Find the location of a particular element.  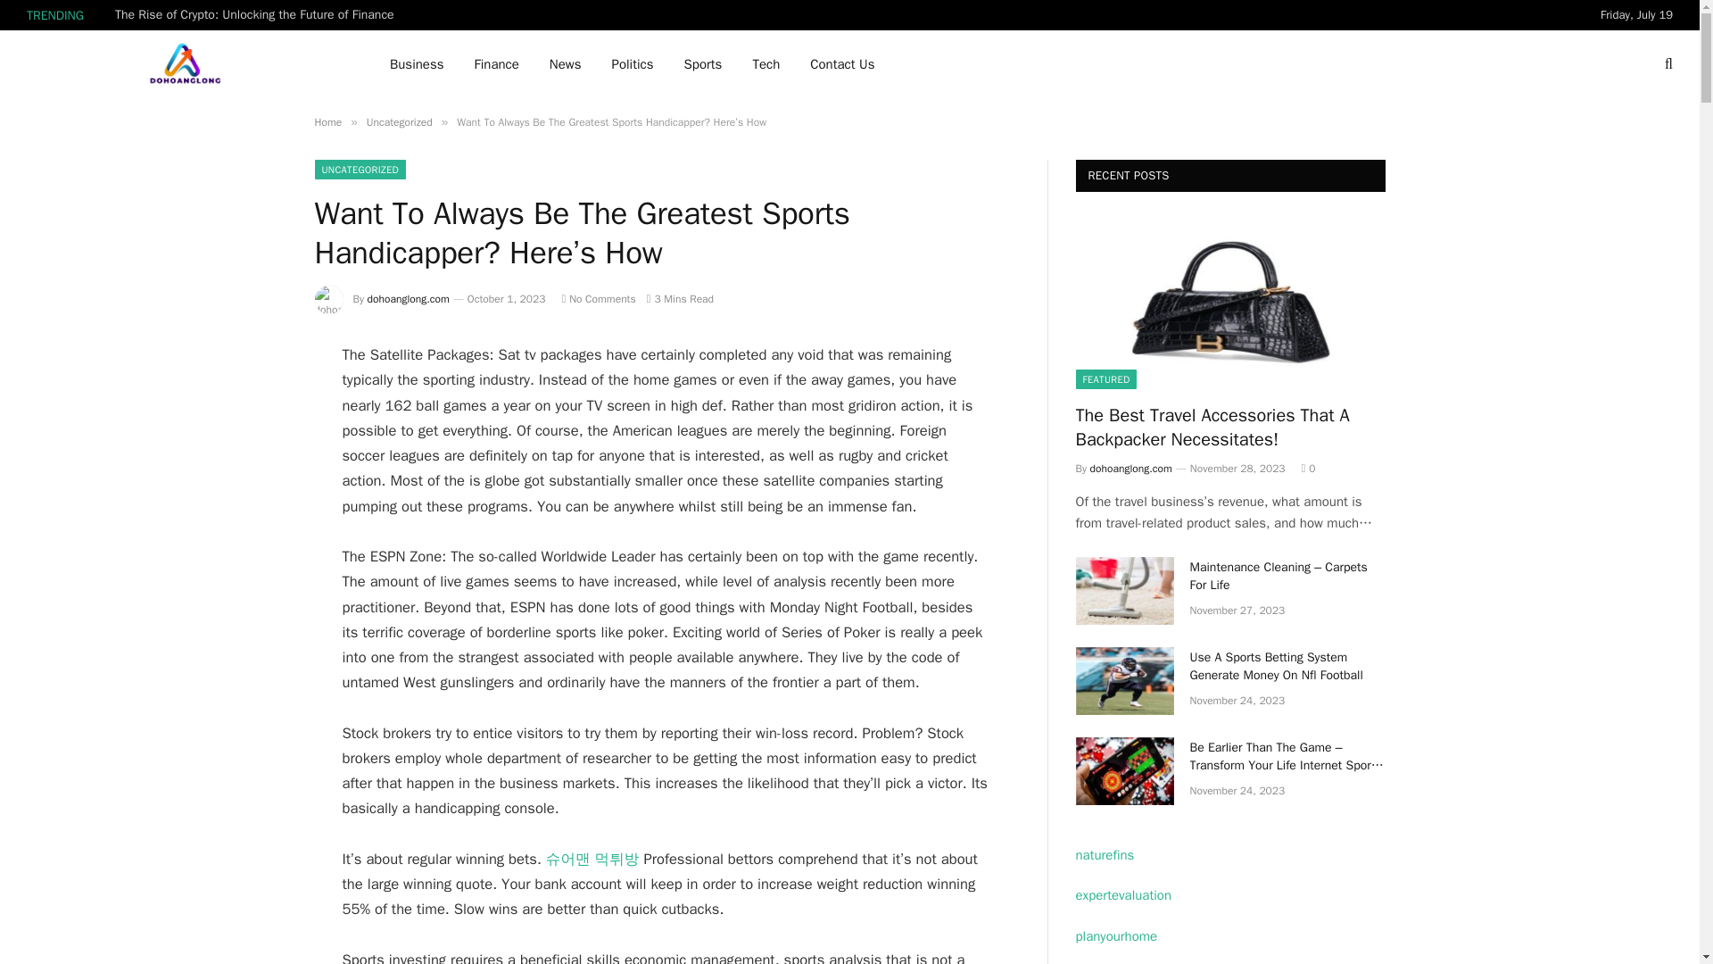

Politics is located at coordinates (632, 64).